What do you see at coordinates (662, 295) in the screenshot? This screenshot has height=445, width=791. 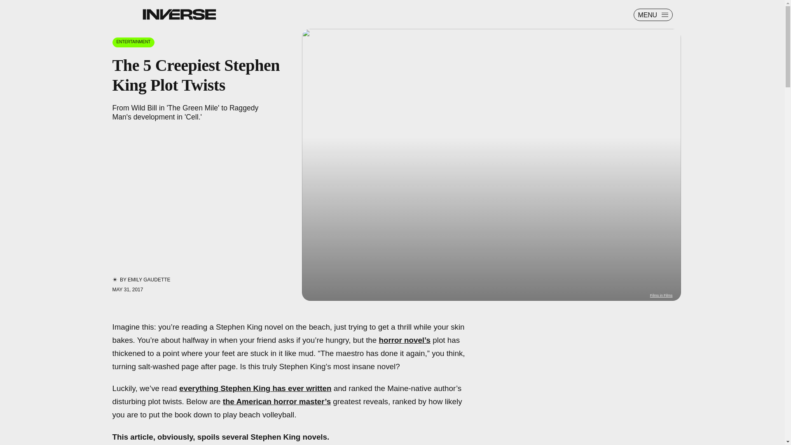 I see `Films in Films` at bounding box center [662, 295].